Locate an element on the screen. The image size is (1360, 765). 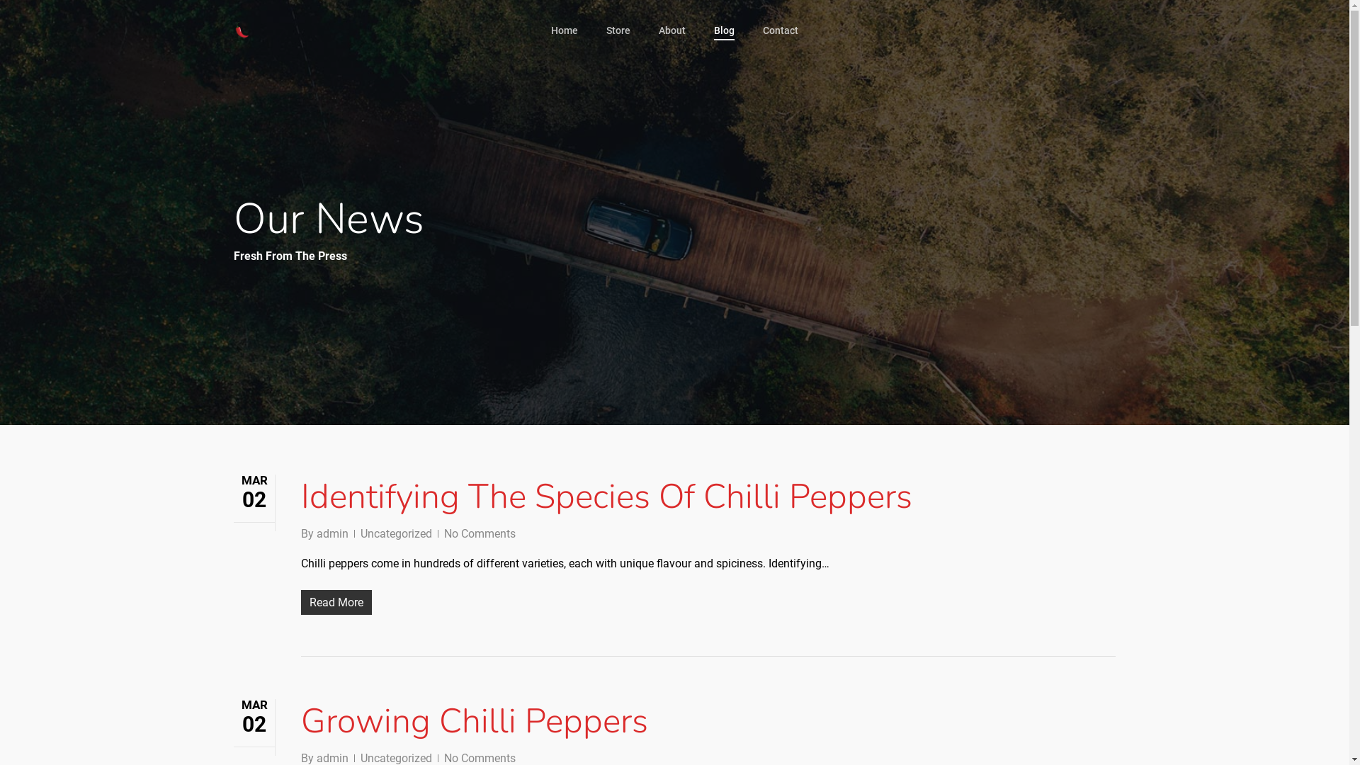
No Comments is located at coordinates (480, 534).